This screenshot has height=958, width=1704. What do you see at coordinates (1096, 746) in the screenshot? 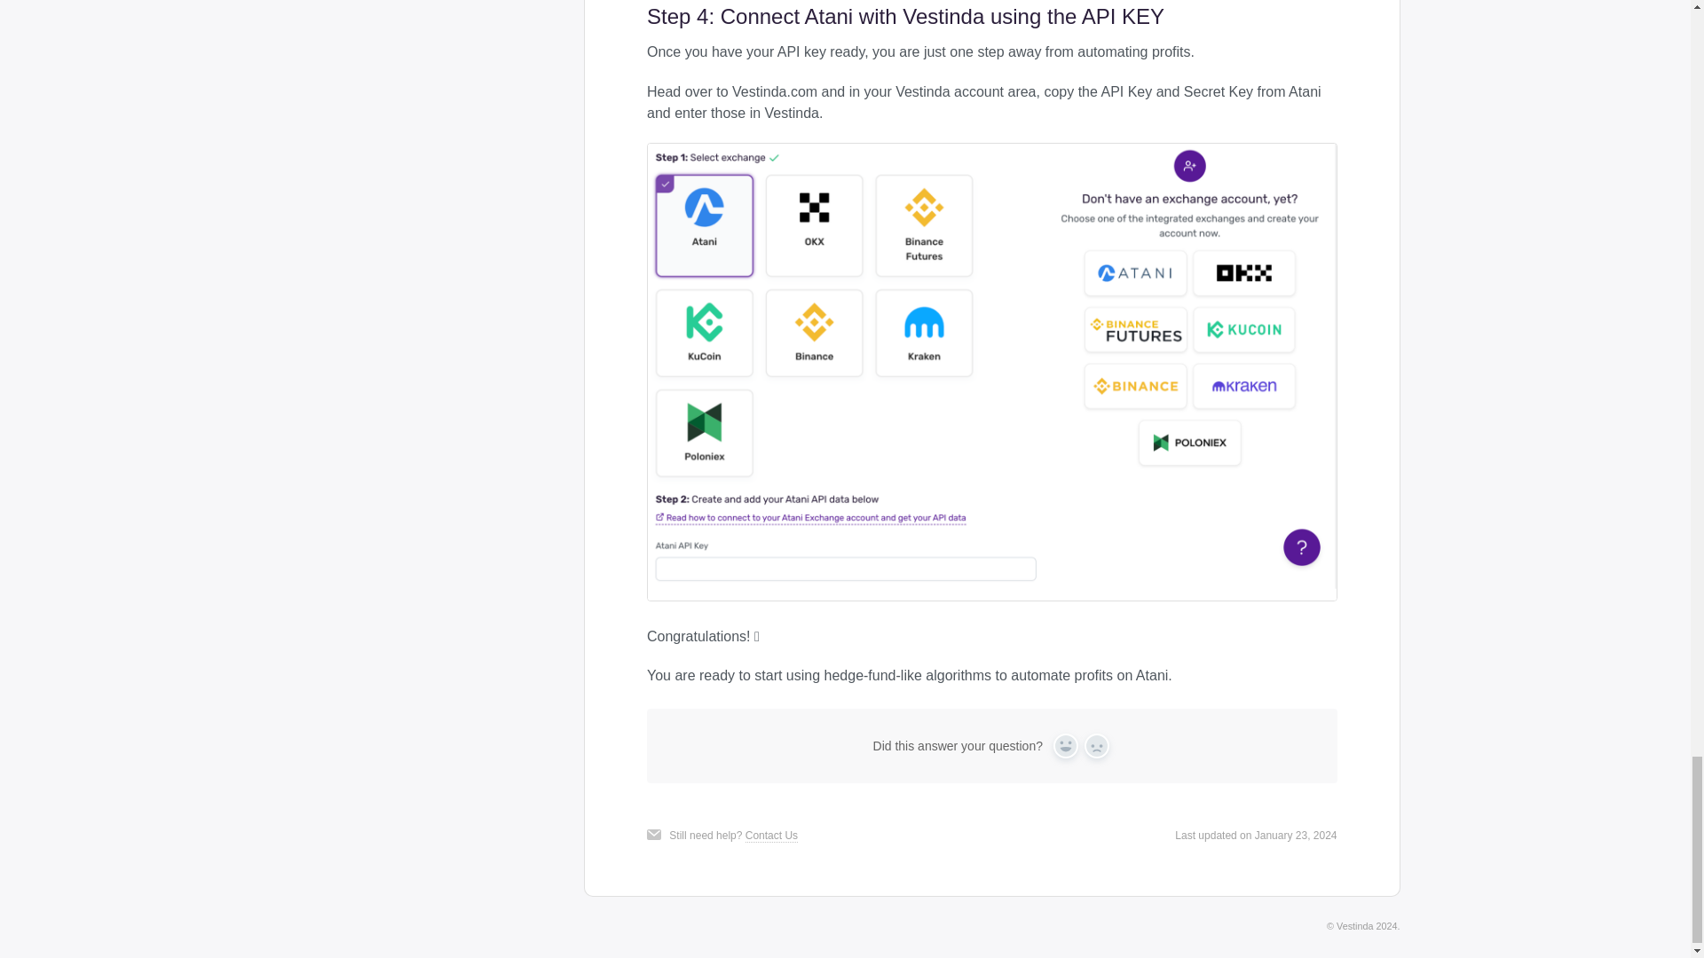
I see `No` at bounding box center [1096, 746].